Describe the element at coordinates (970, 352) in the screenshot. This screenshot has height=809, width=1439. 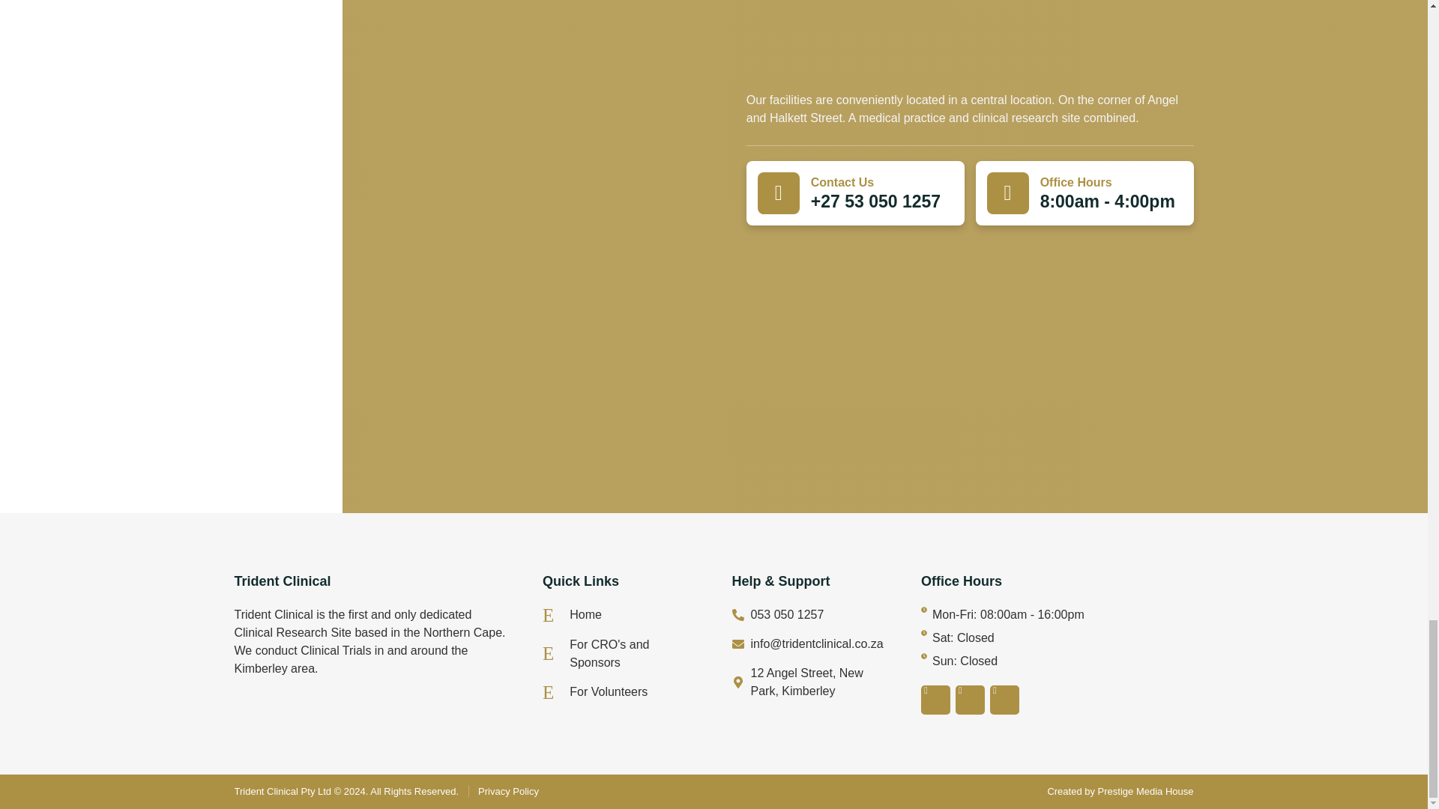
I see `Trident Clinical` at that location.